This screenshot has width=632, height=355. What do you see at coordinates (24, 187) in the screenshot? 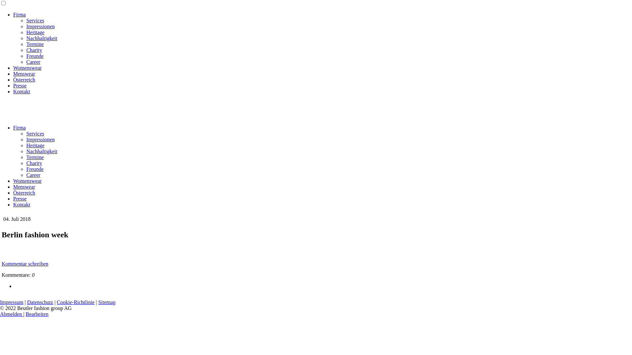
I see `Menswear` at bounding box center [24, 187].